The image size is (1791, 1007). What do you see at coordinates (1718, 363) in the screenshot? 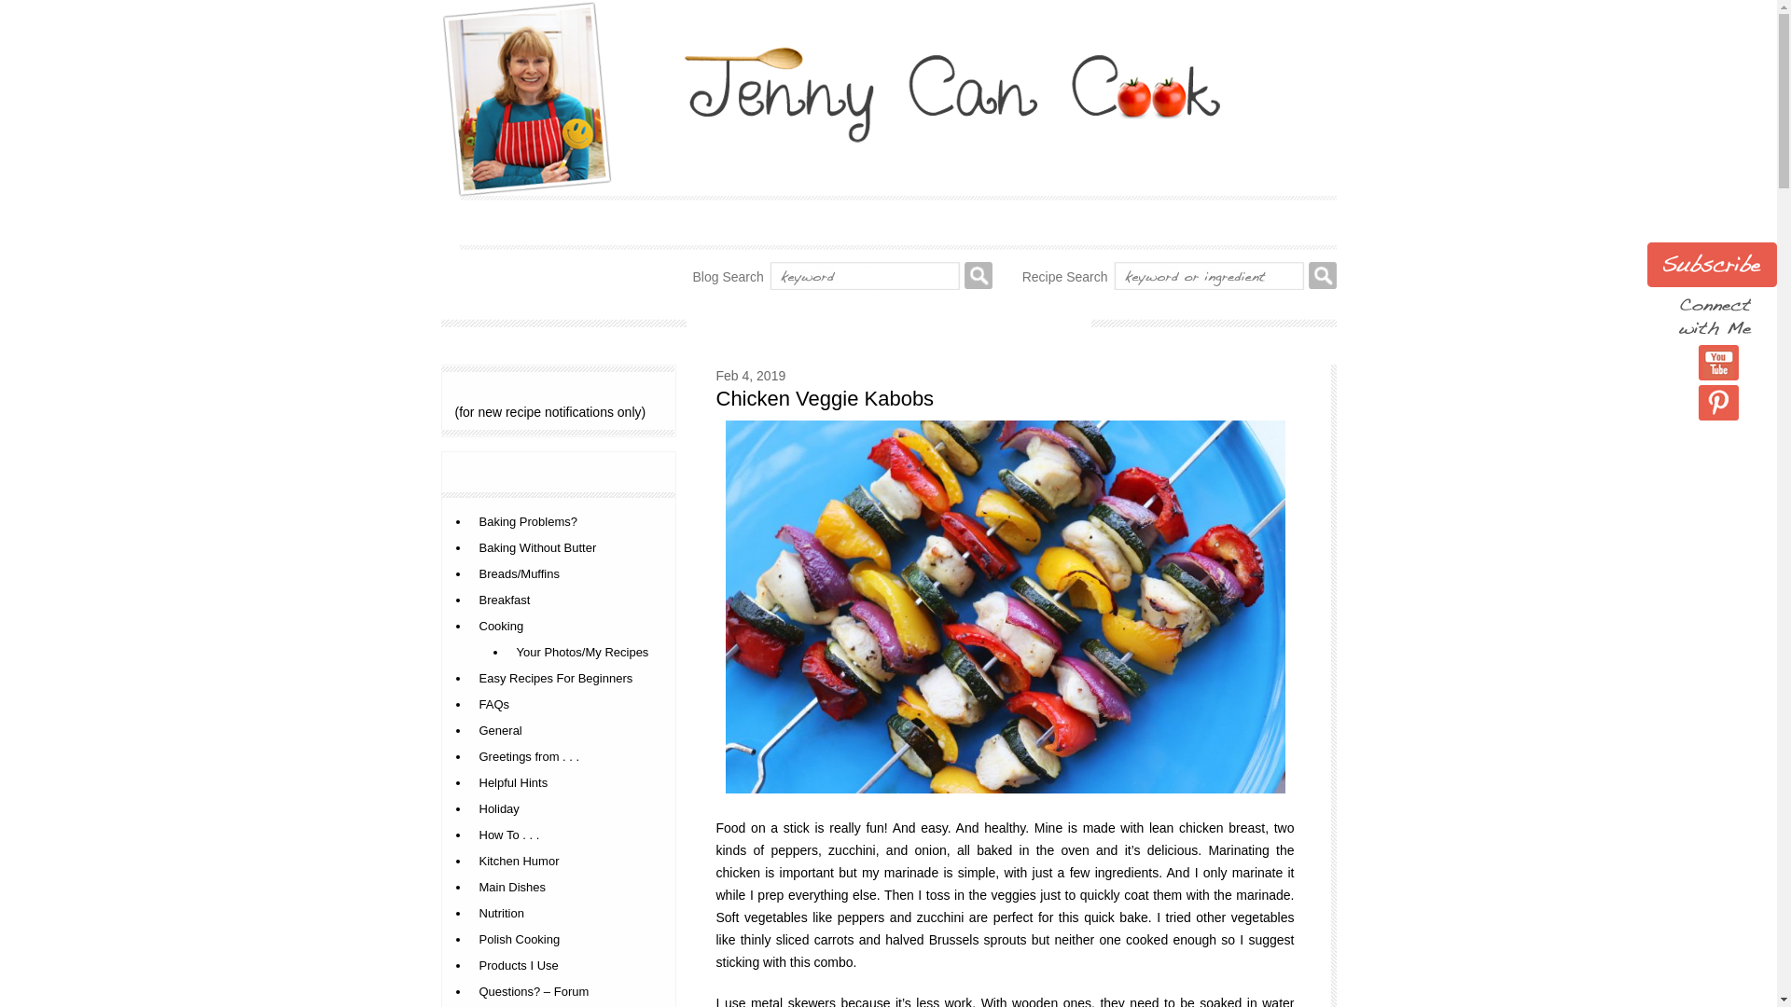
I see `youtube` at bounding box center [1718, 363].